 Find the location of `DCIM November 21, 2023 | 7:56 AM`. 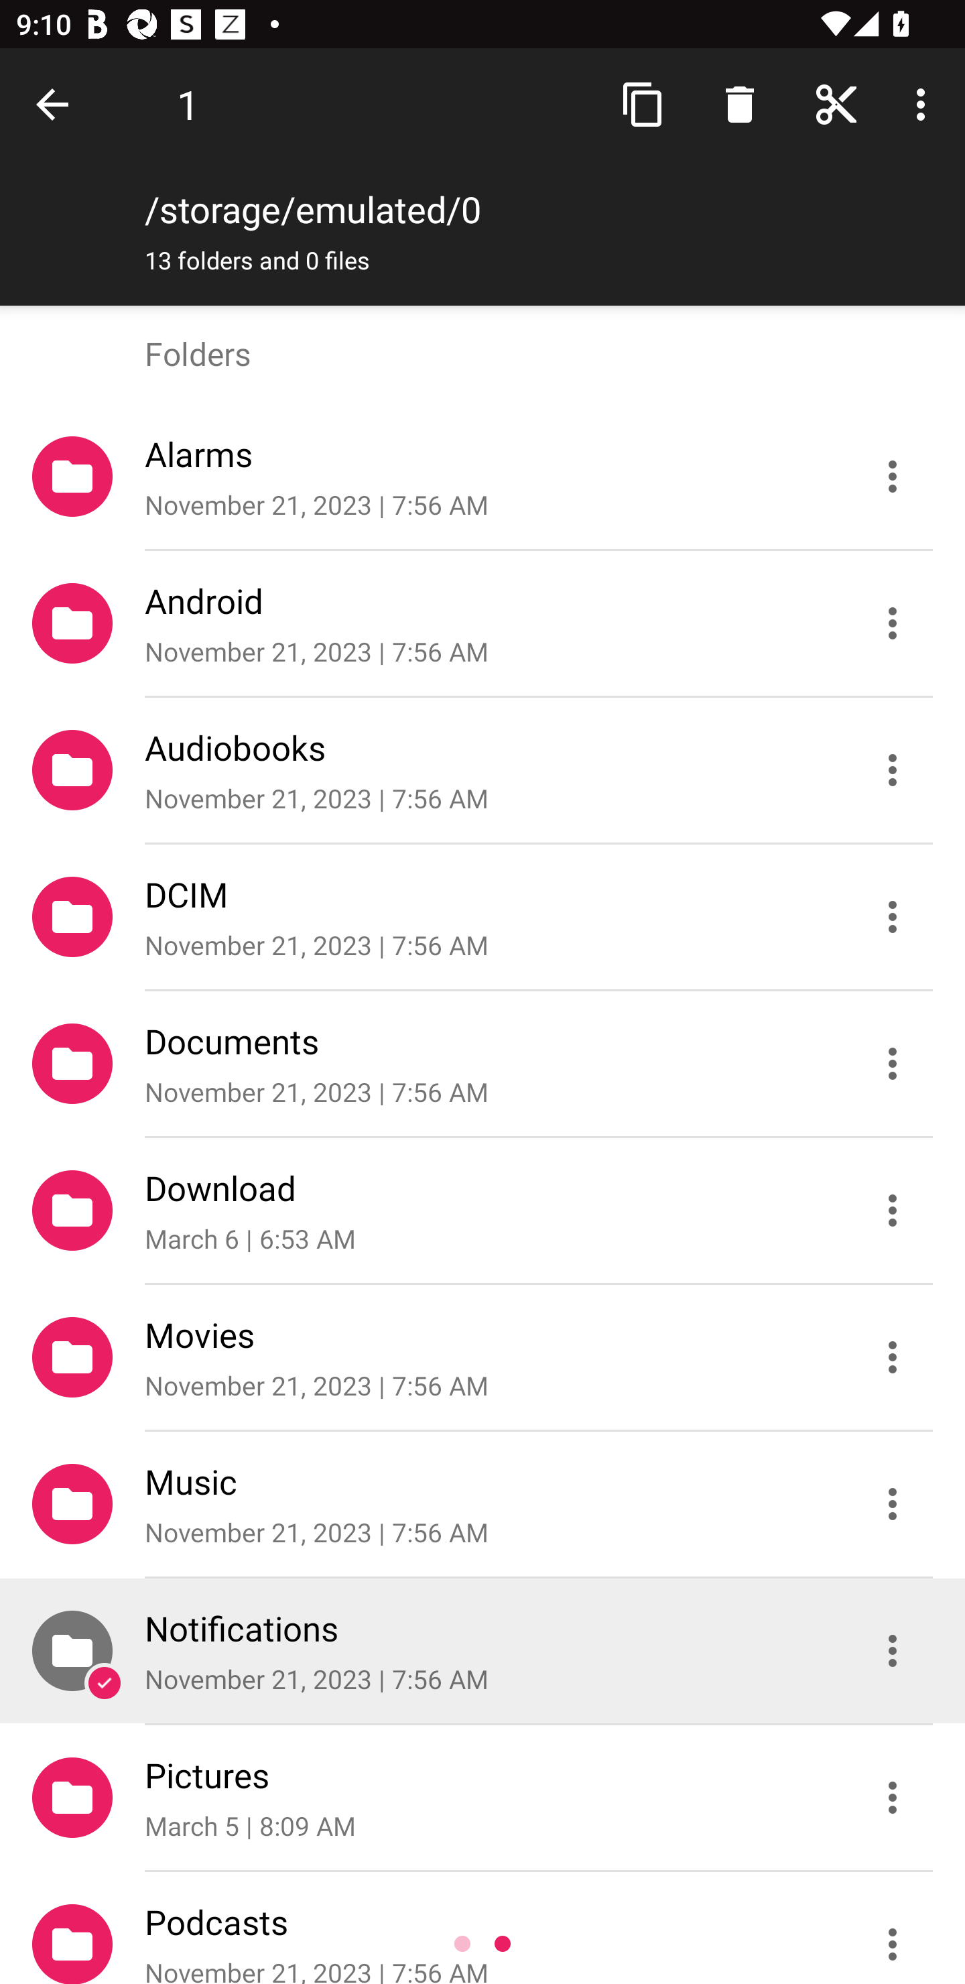

DCIM November 21, 2023 | 7:56 AM is located at coordinates (482, 917).